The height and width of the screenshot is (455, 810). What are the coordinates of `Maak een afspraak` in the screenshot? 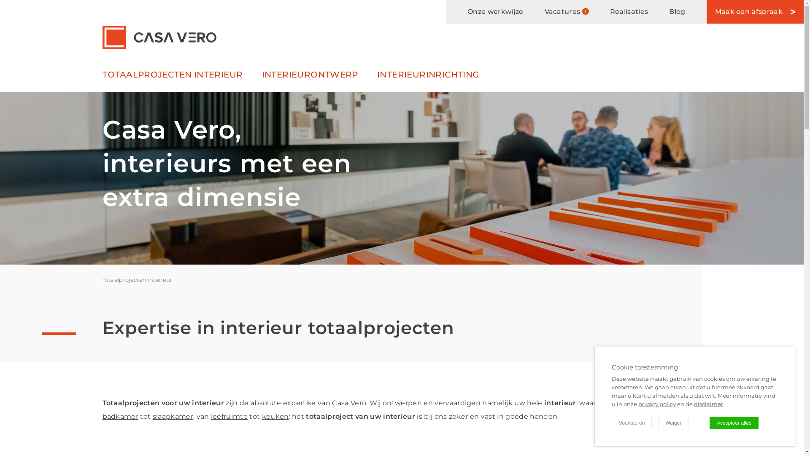 It's located at (755, 12).